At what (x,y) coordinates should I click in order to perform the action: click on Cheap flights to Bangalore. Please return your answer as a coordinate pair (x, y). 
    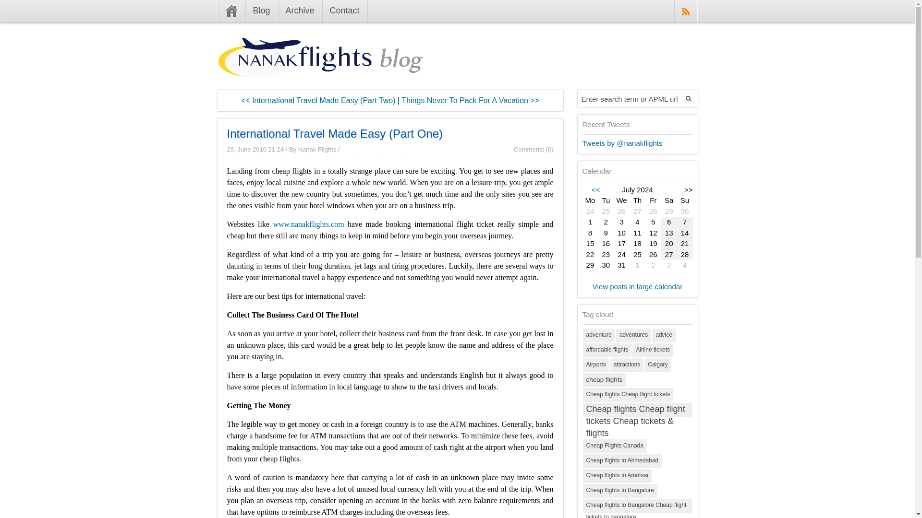
    Looking at the image, I should click on (619, 490).